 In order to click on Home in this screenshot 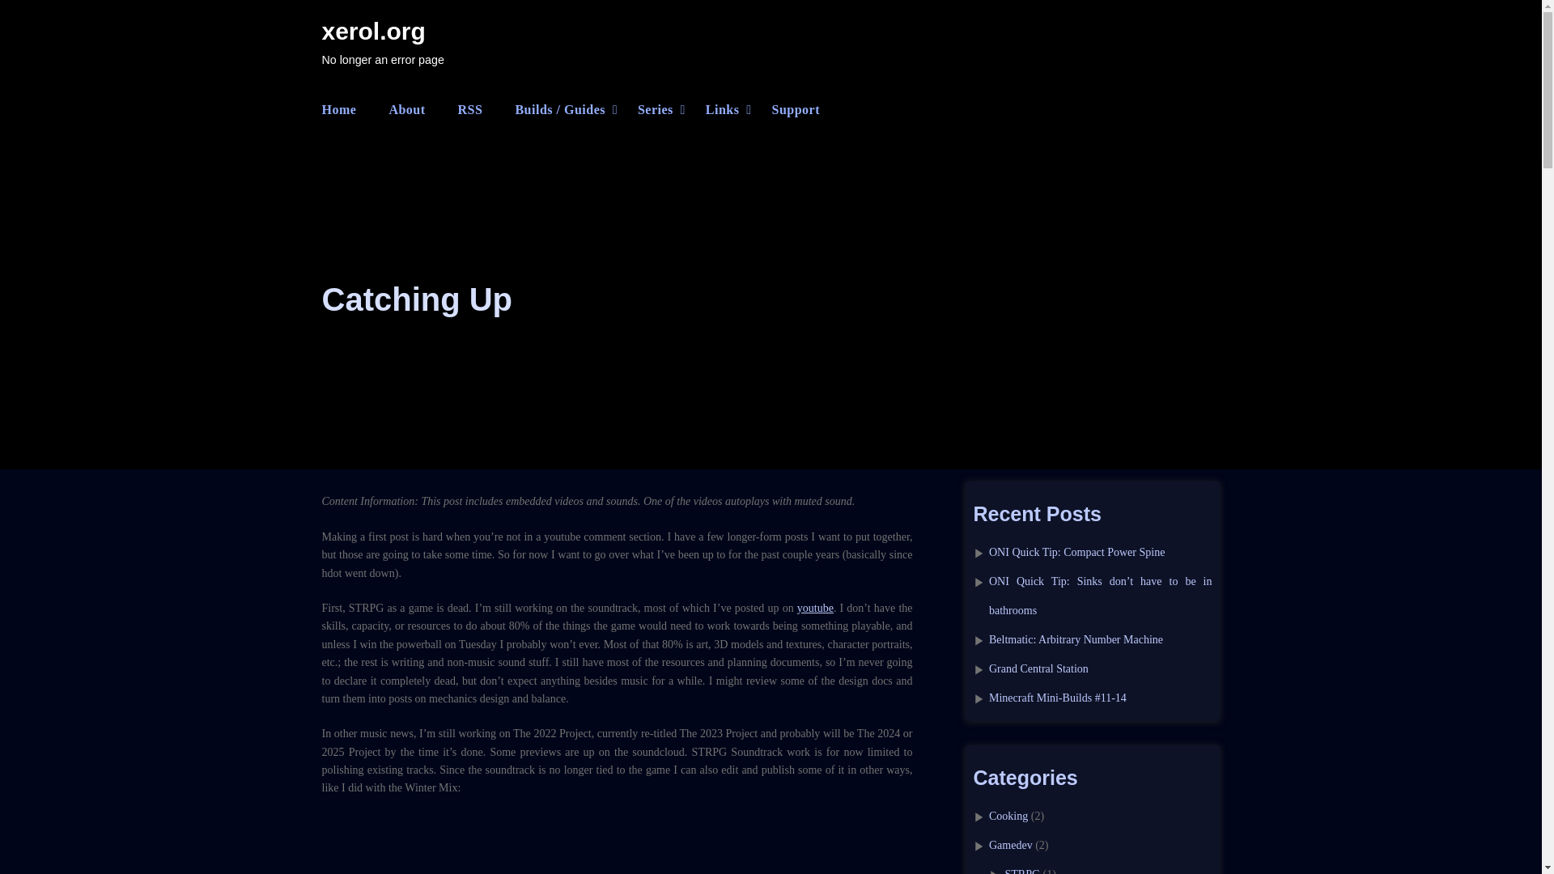, I will do `click(339, 109)`.